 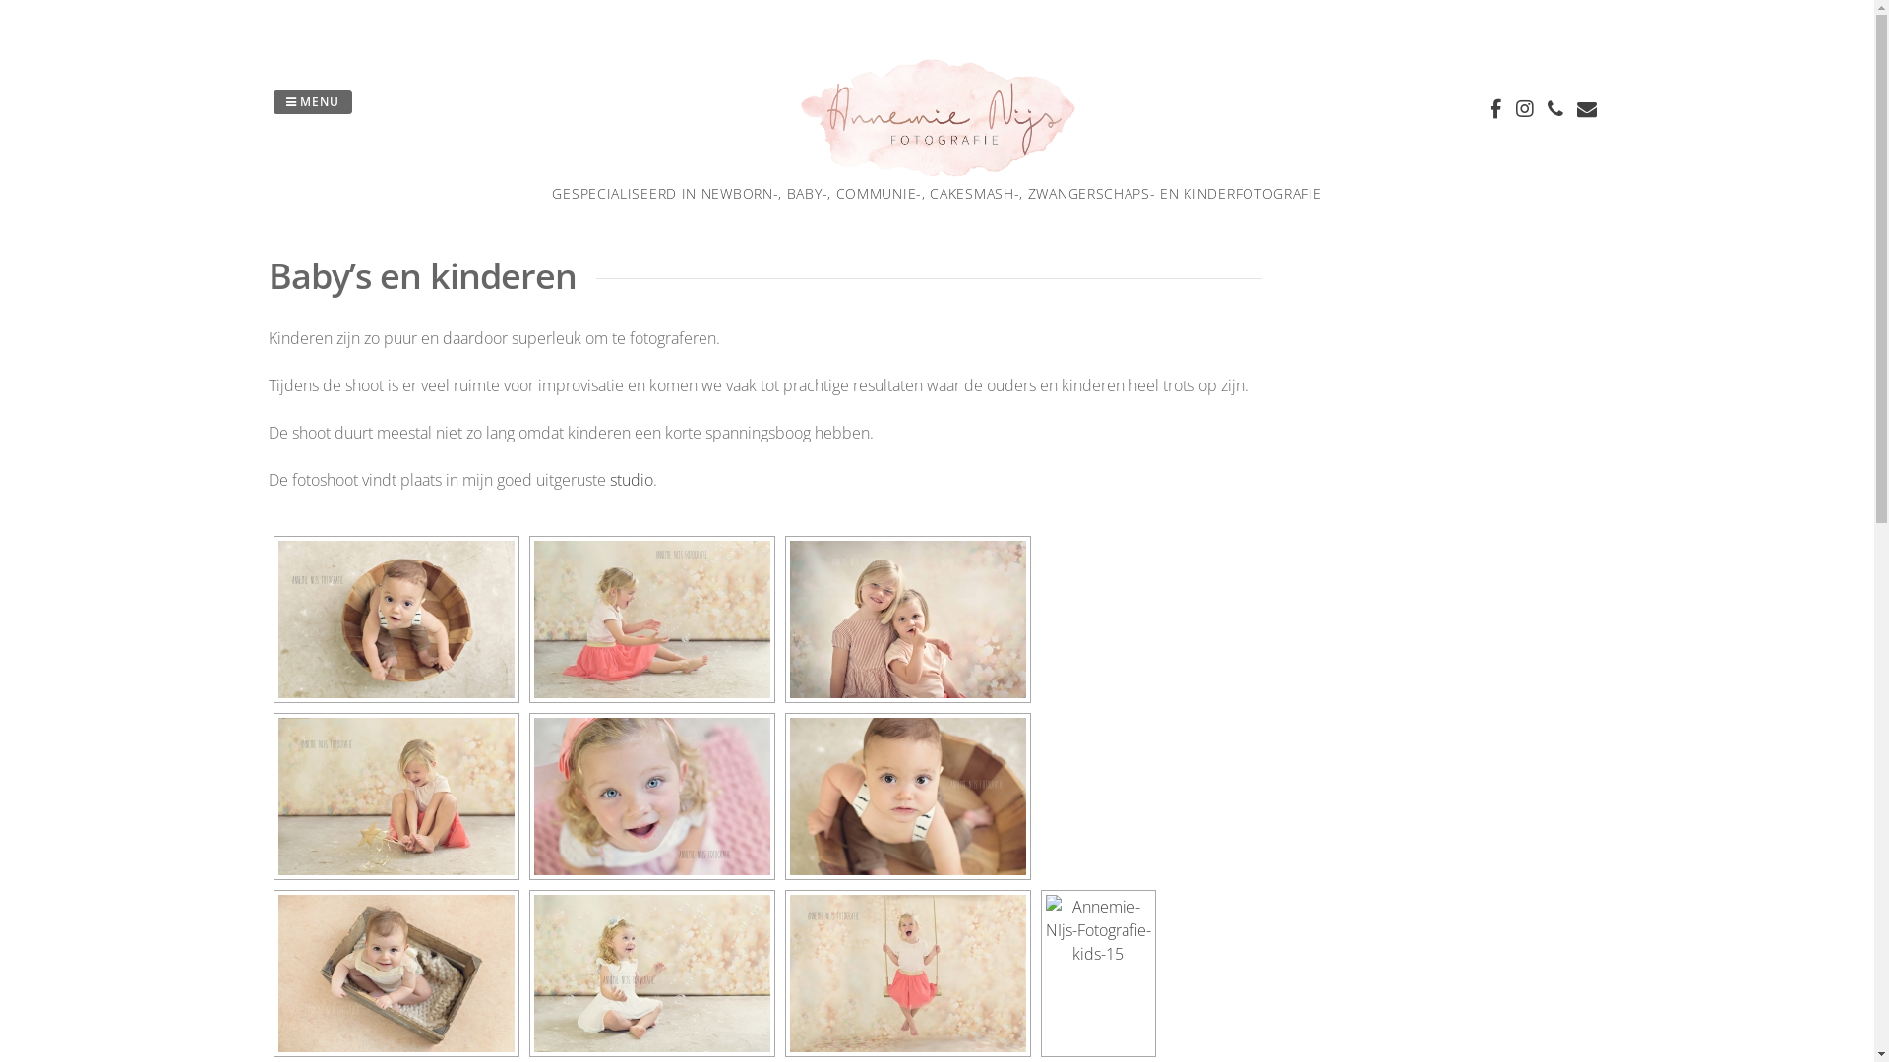 I want to click on Annemie-NIjs-Fotografie-kids-7, so click(x=907, y=796).